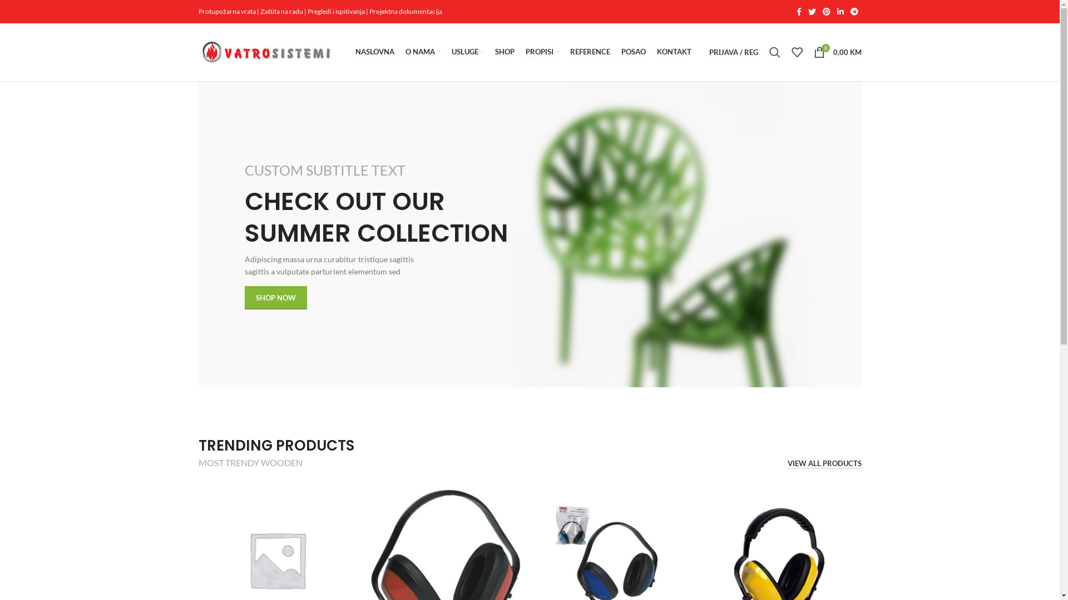  I want to click on My Wishlist, so click(797, 52).